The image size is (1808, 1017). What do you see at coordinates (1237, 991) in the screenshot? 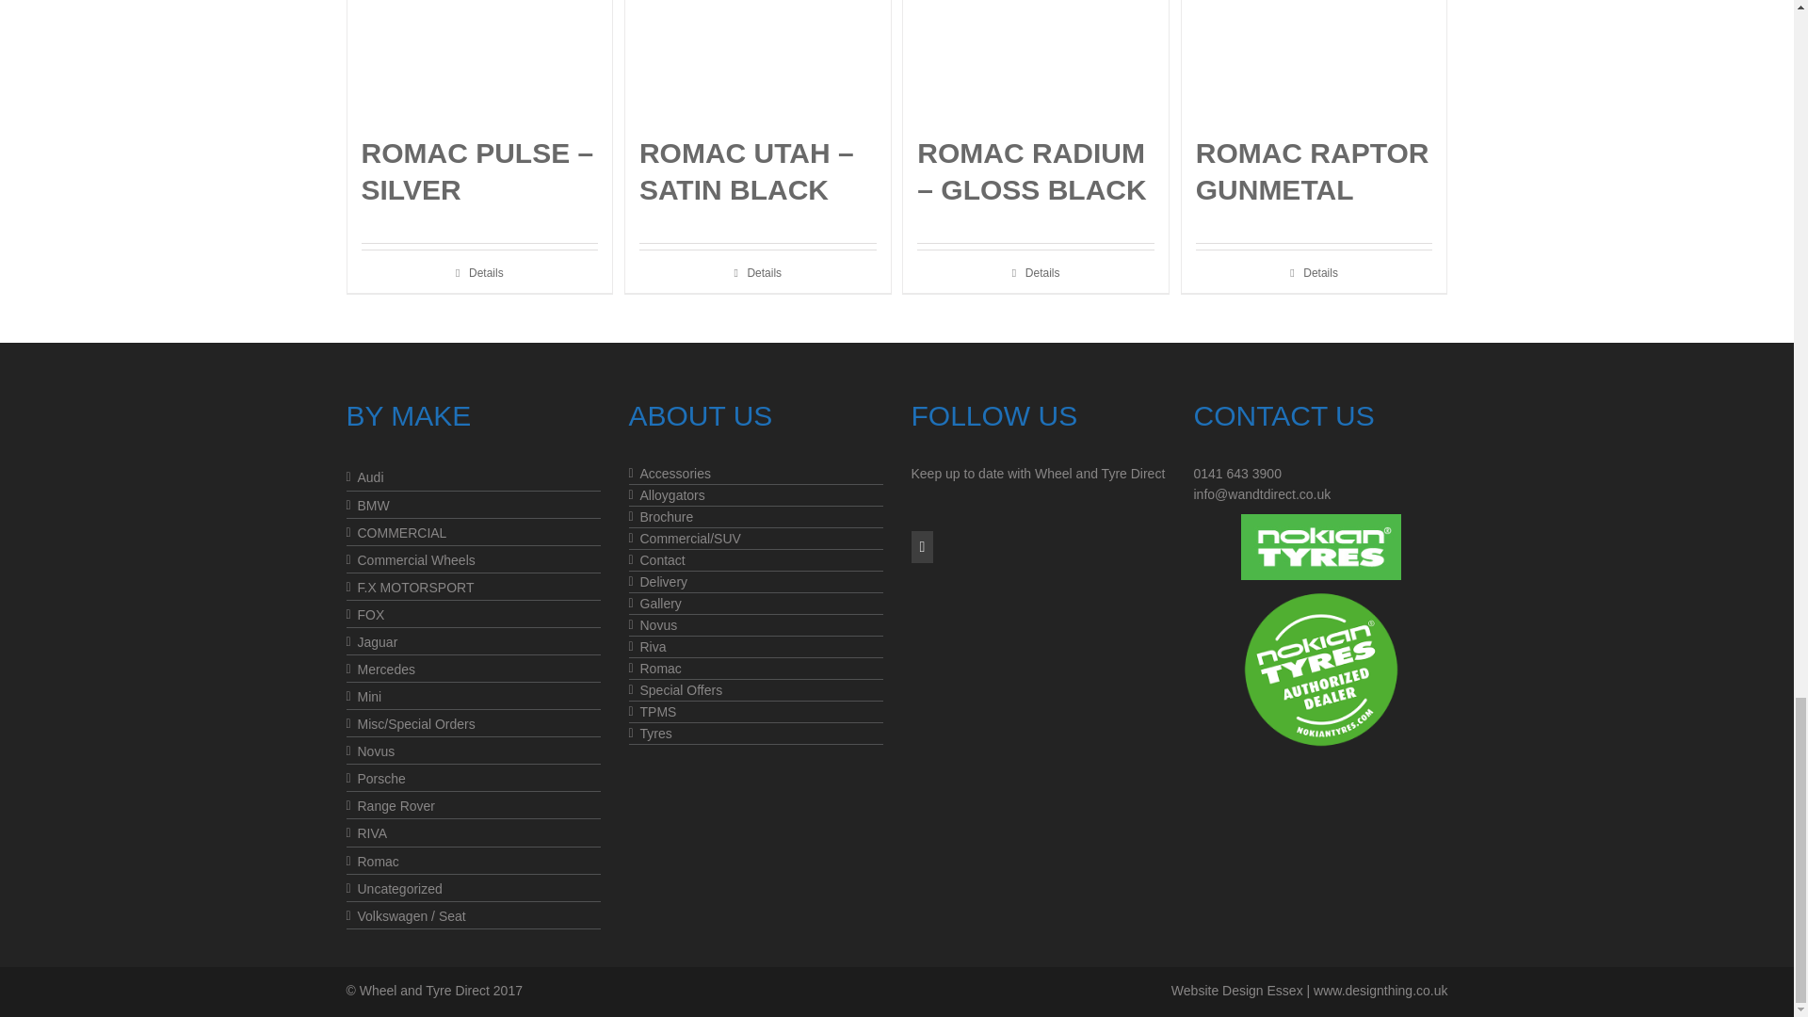
I see `Leading Essex Website Design` at bounding box center [1237, 991].